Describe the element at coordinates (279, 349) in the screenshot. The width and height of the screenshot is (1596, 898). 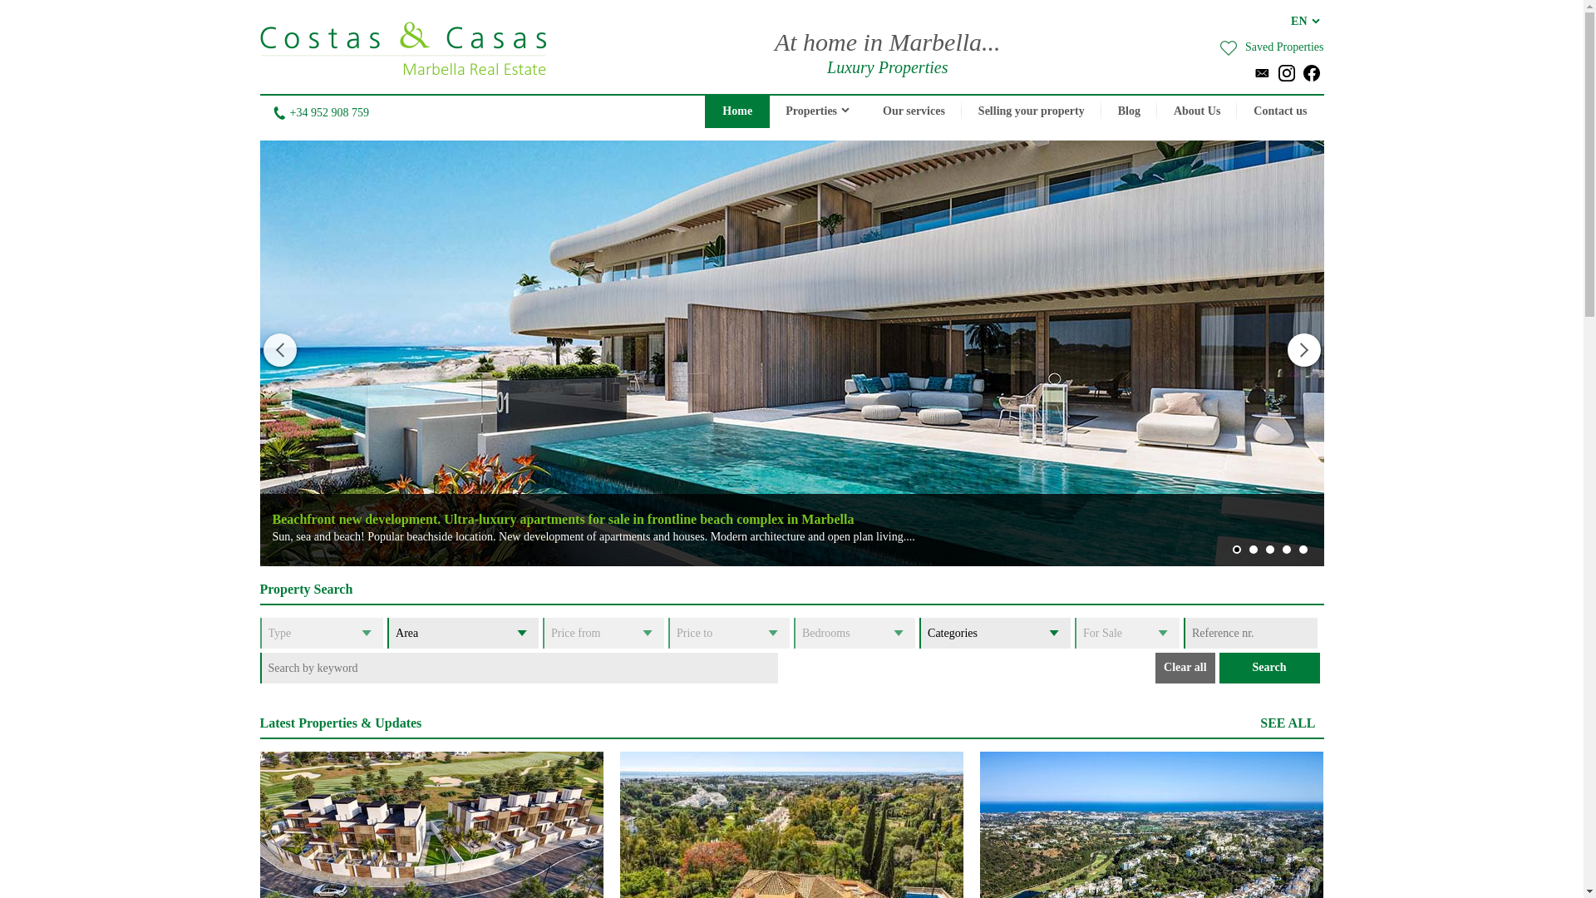
I see `Prev` at that location.